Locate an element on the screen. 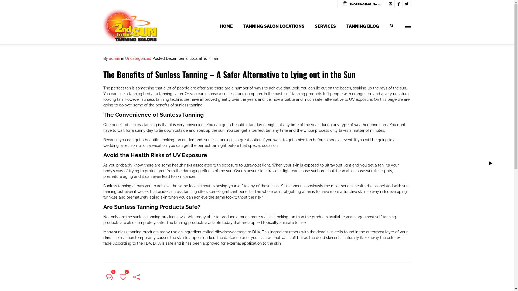 The height and width of the screenshot is (291, 518).   is located at coordinates (392, 26).